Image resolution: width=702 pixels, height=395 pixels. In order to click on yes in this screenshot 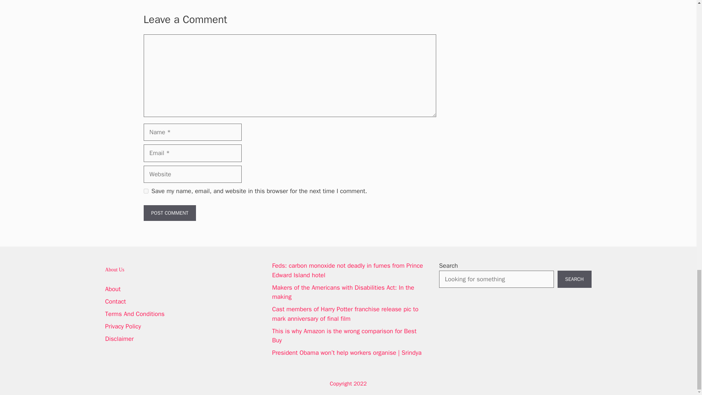, I will do `click(146, 191)`.